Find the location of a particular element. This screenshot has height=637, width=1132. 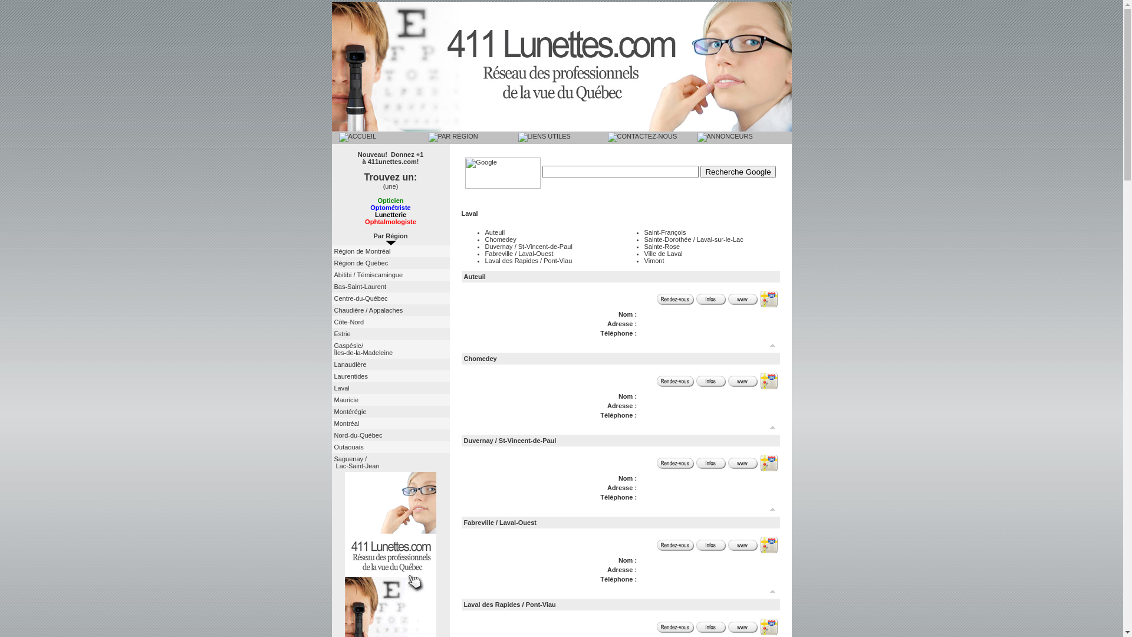

Recherche Google is located at coordinates (738, 172).